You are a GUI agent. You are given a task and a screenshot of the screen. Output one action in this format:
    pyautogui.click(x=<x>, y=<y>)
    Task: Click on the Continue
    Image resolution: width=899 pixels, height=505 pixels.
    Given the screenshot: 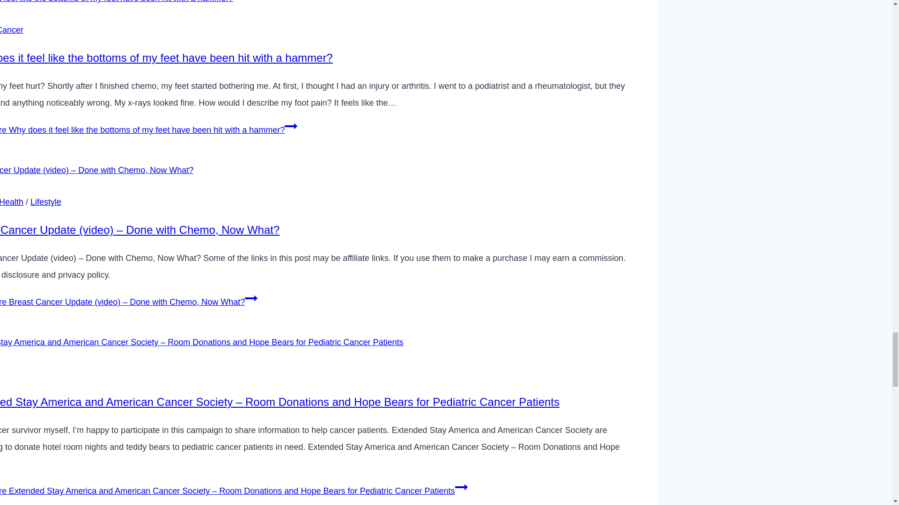 What is the action you would take?
    pyautogui.click(x=461, y=487)
    